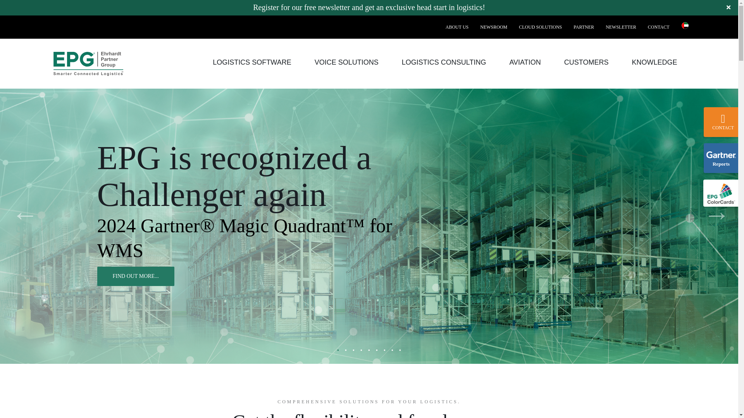 The image size is (744, 418). What do you see at coordinates (540, 27) in the screenshot?
I see `CLOUD SOLUTIONS` at bounding box center [540, 27].